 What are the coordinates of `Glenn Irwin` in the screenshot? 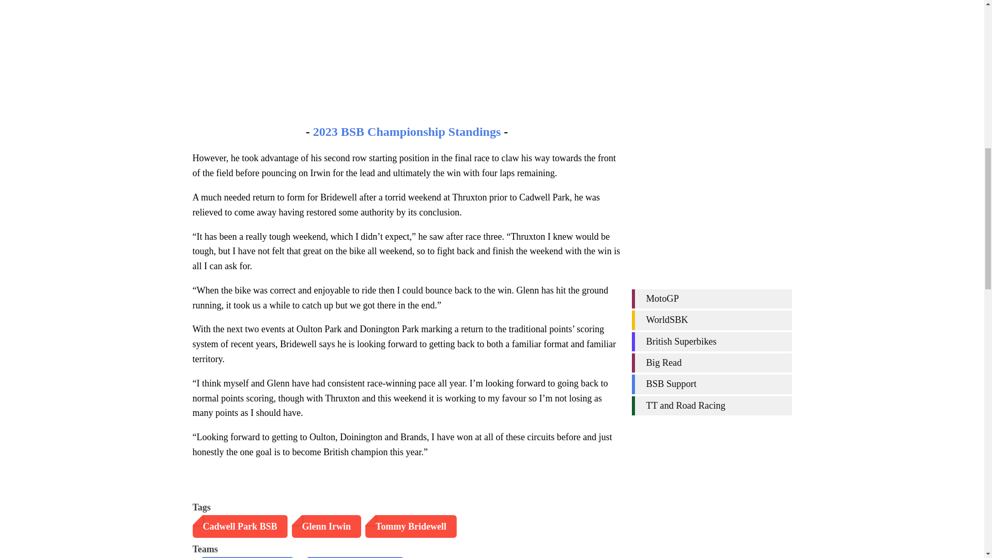 It's located at (327, 526).